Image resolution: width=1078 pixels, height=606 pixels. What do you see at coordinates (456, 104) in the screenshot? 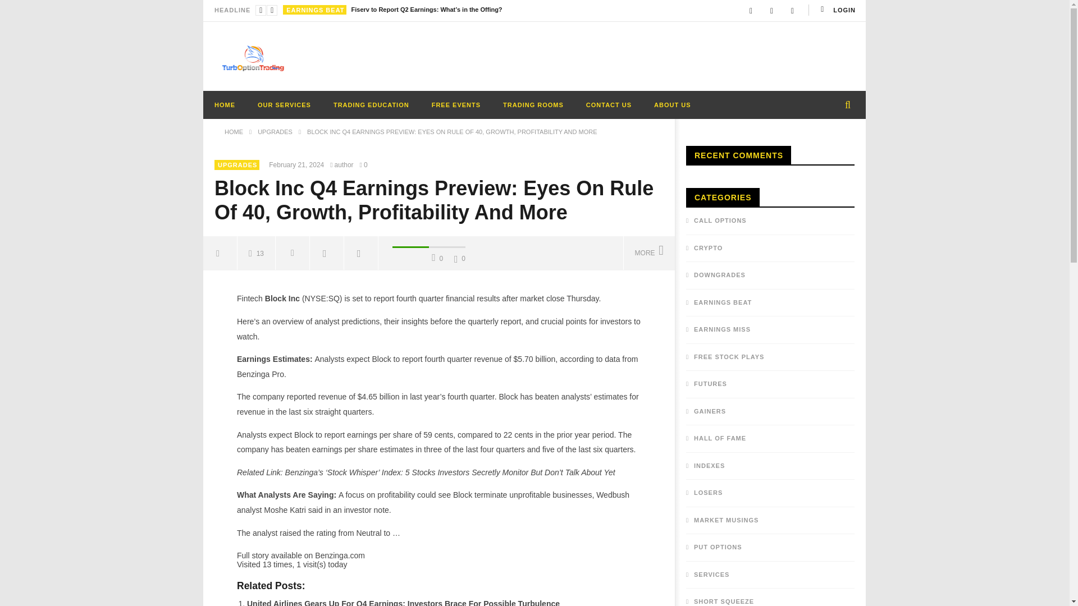
I see `FREE EVENTS` at bounding box center [456, 104].